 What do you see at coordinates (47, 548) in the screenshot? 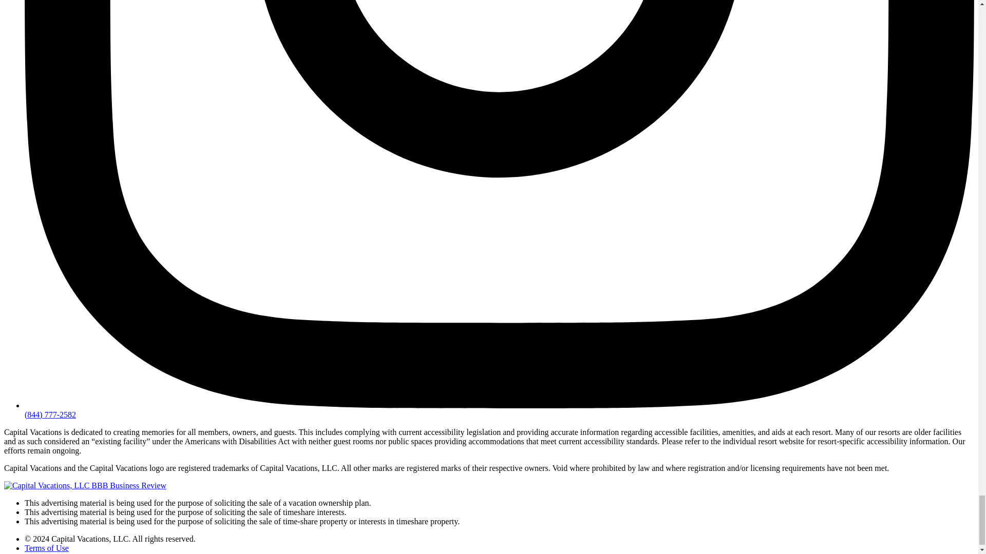
I see `Terms of Use` at bounding box center [47, 548].